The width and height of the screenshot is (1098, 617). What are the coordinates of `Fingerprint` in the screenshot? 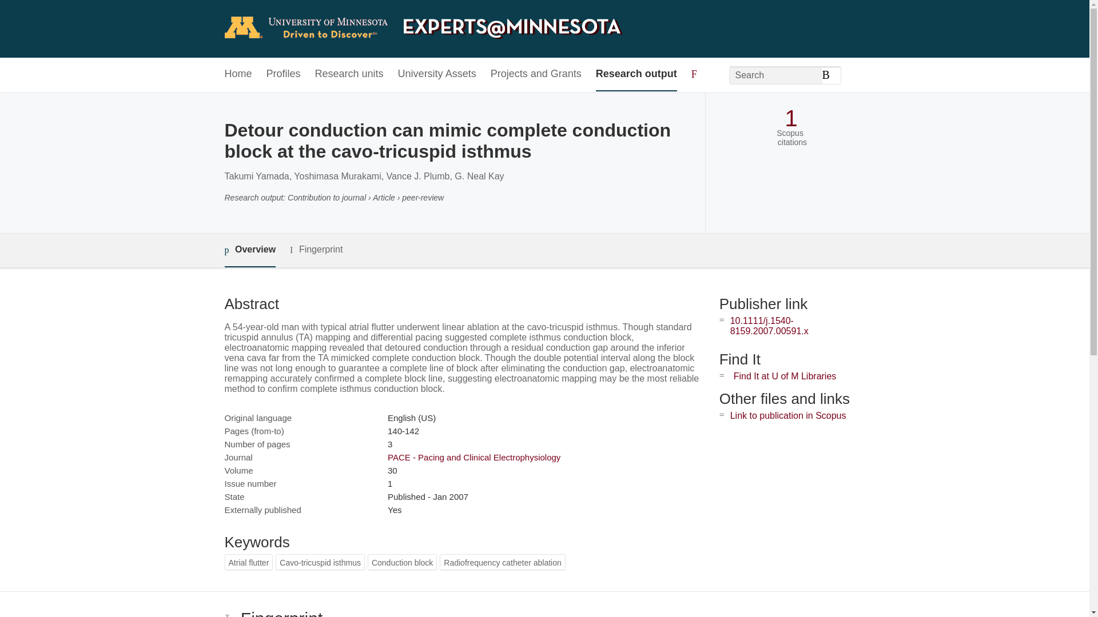 It's located at (316, 250).